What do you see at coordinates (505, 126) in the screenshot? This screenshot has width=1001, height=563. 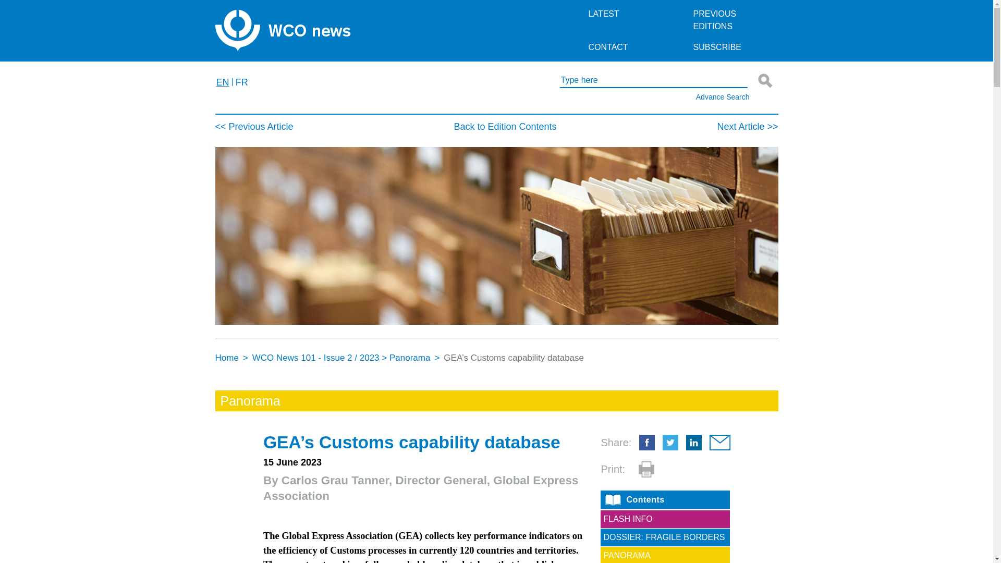 I see `Back to Edition Contents` at bounding box center [505, 126].